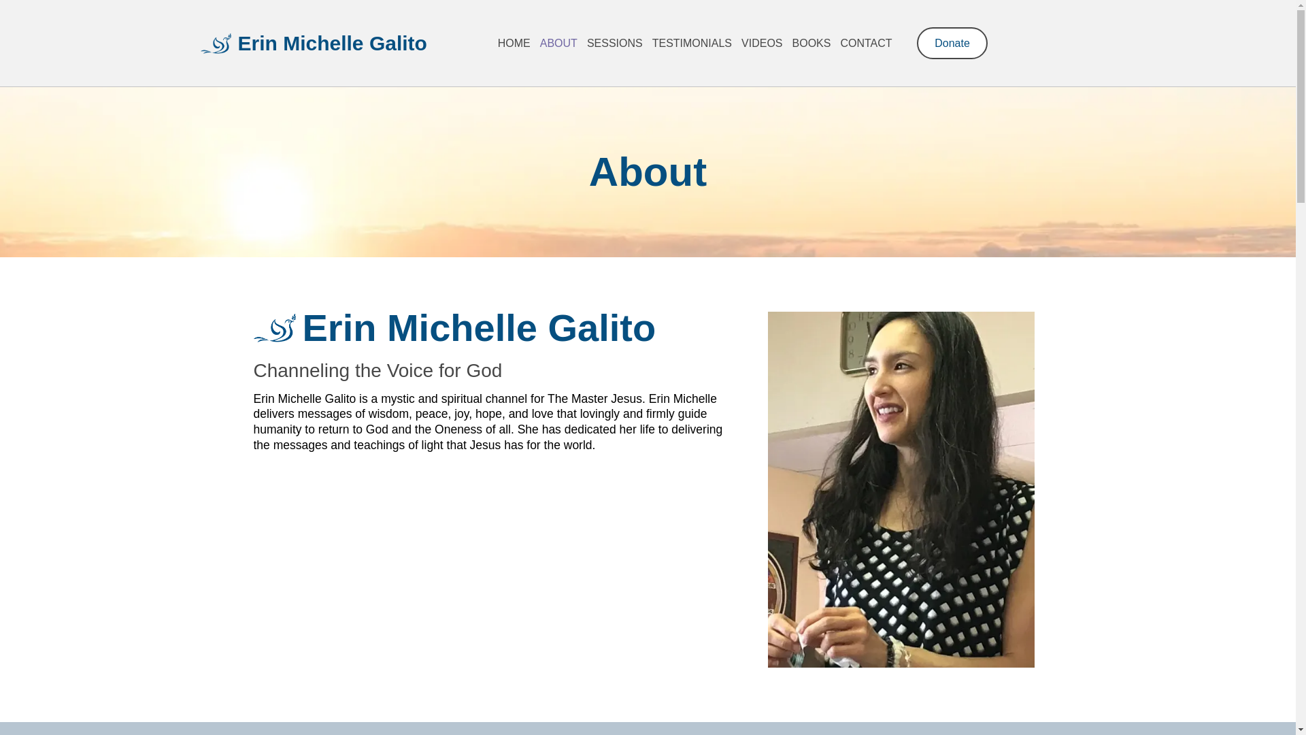  What do you see at coordinates (811, 44) in the screenshot?
I see `BOOKS` at bounding box center [811, 44].